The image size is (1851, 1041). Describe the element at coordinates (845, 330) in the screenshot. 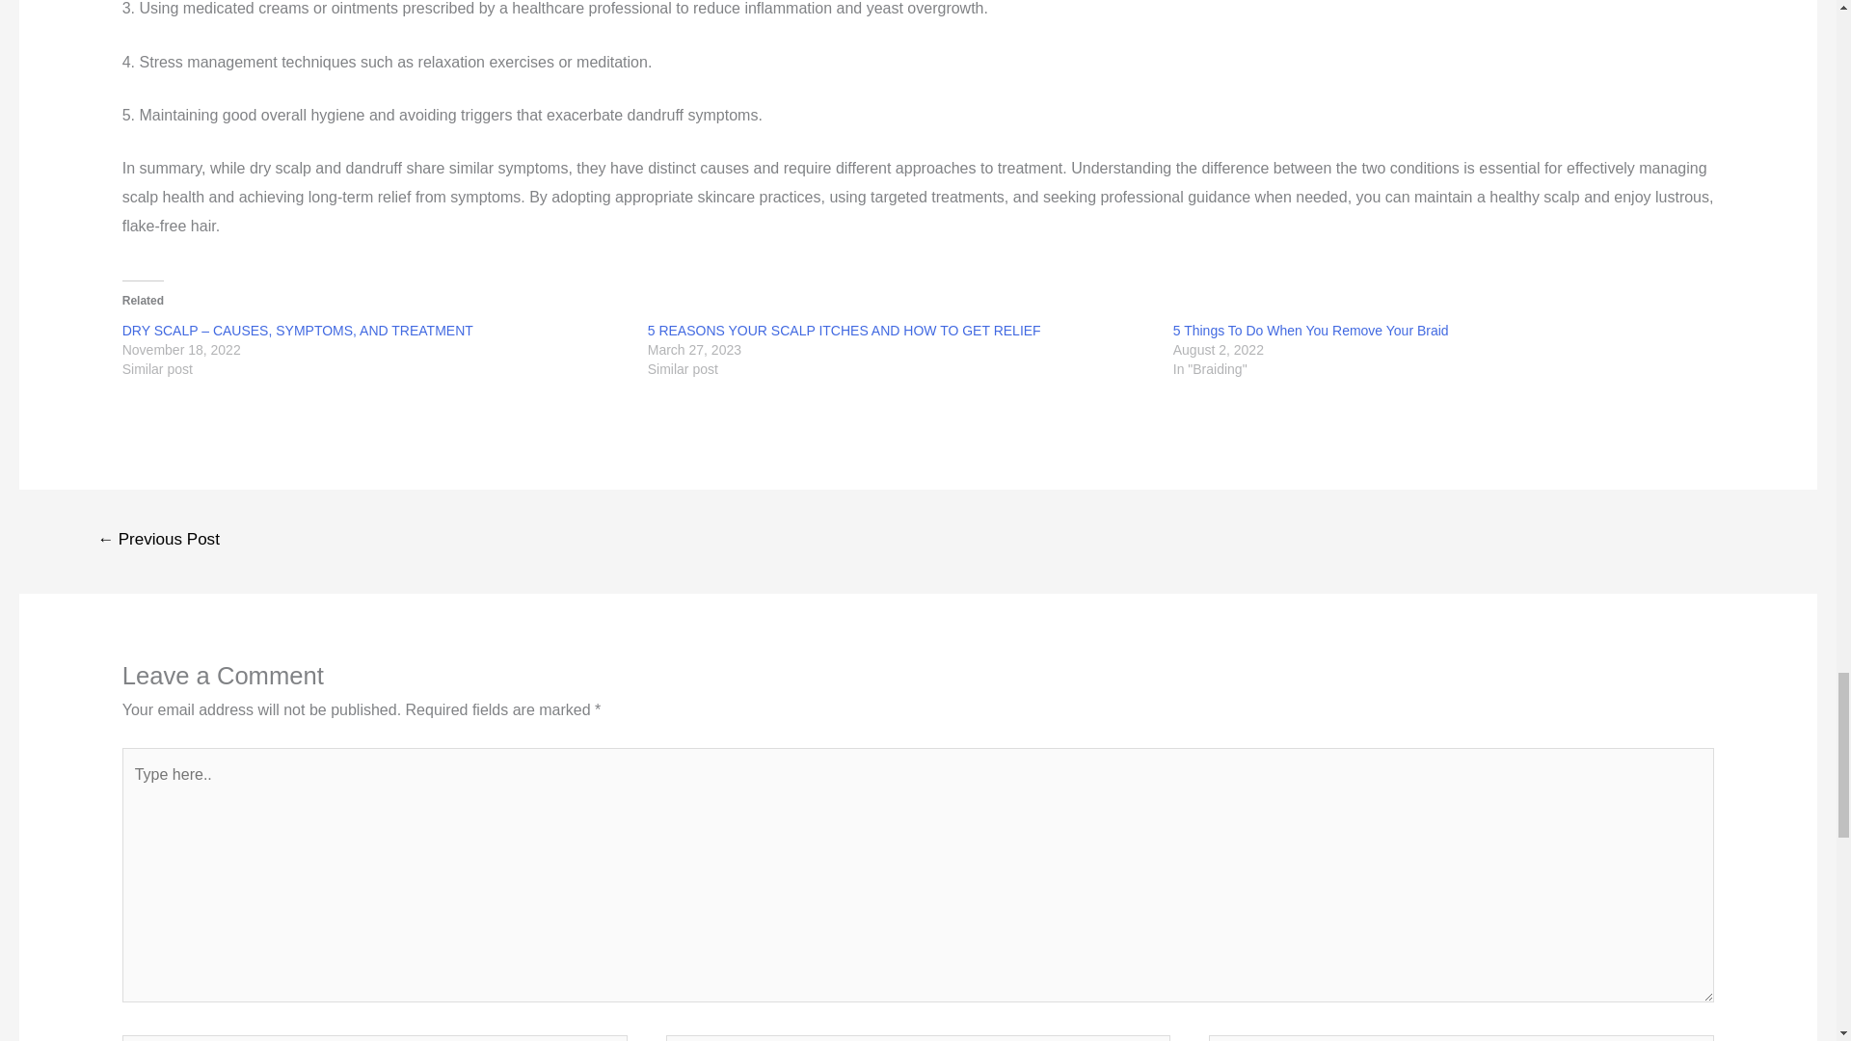

I see `5 REASONS YOUR SCALP ITCHES AND HOW TO GET RELIEF` at that location.